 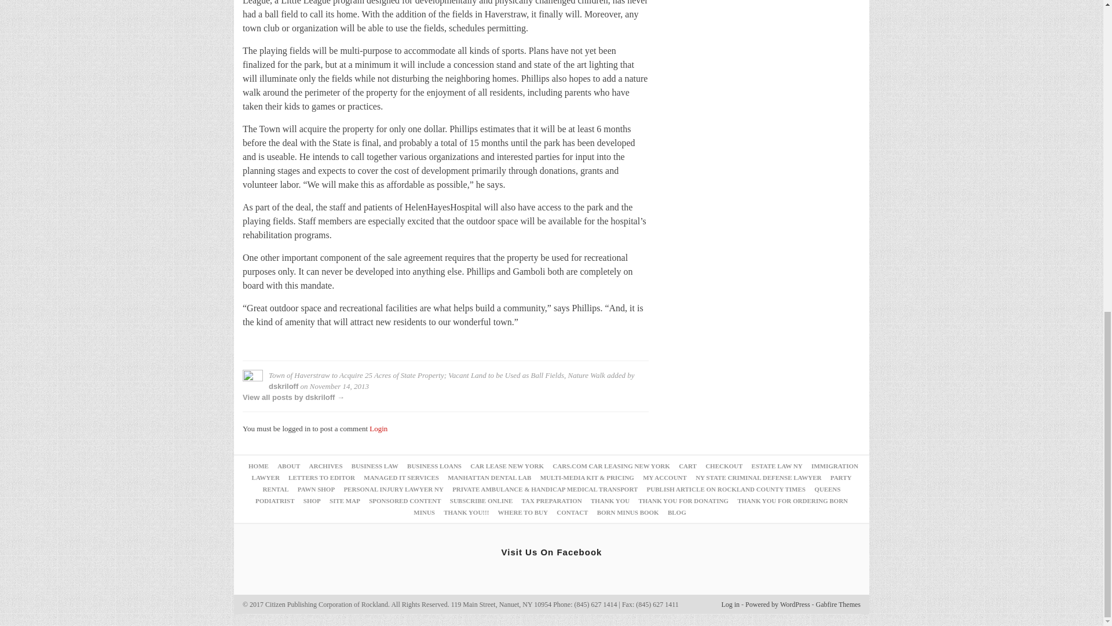 I want to click on Semantic Personal Publishing Platform, so click(x=777, y=604).